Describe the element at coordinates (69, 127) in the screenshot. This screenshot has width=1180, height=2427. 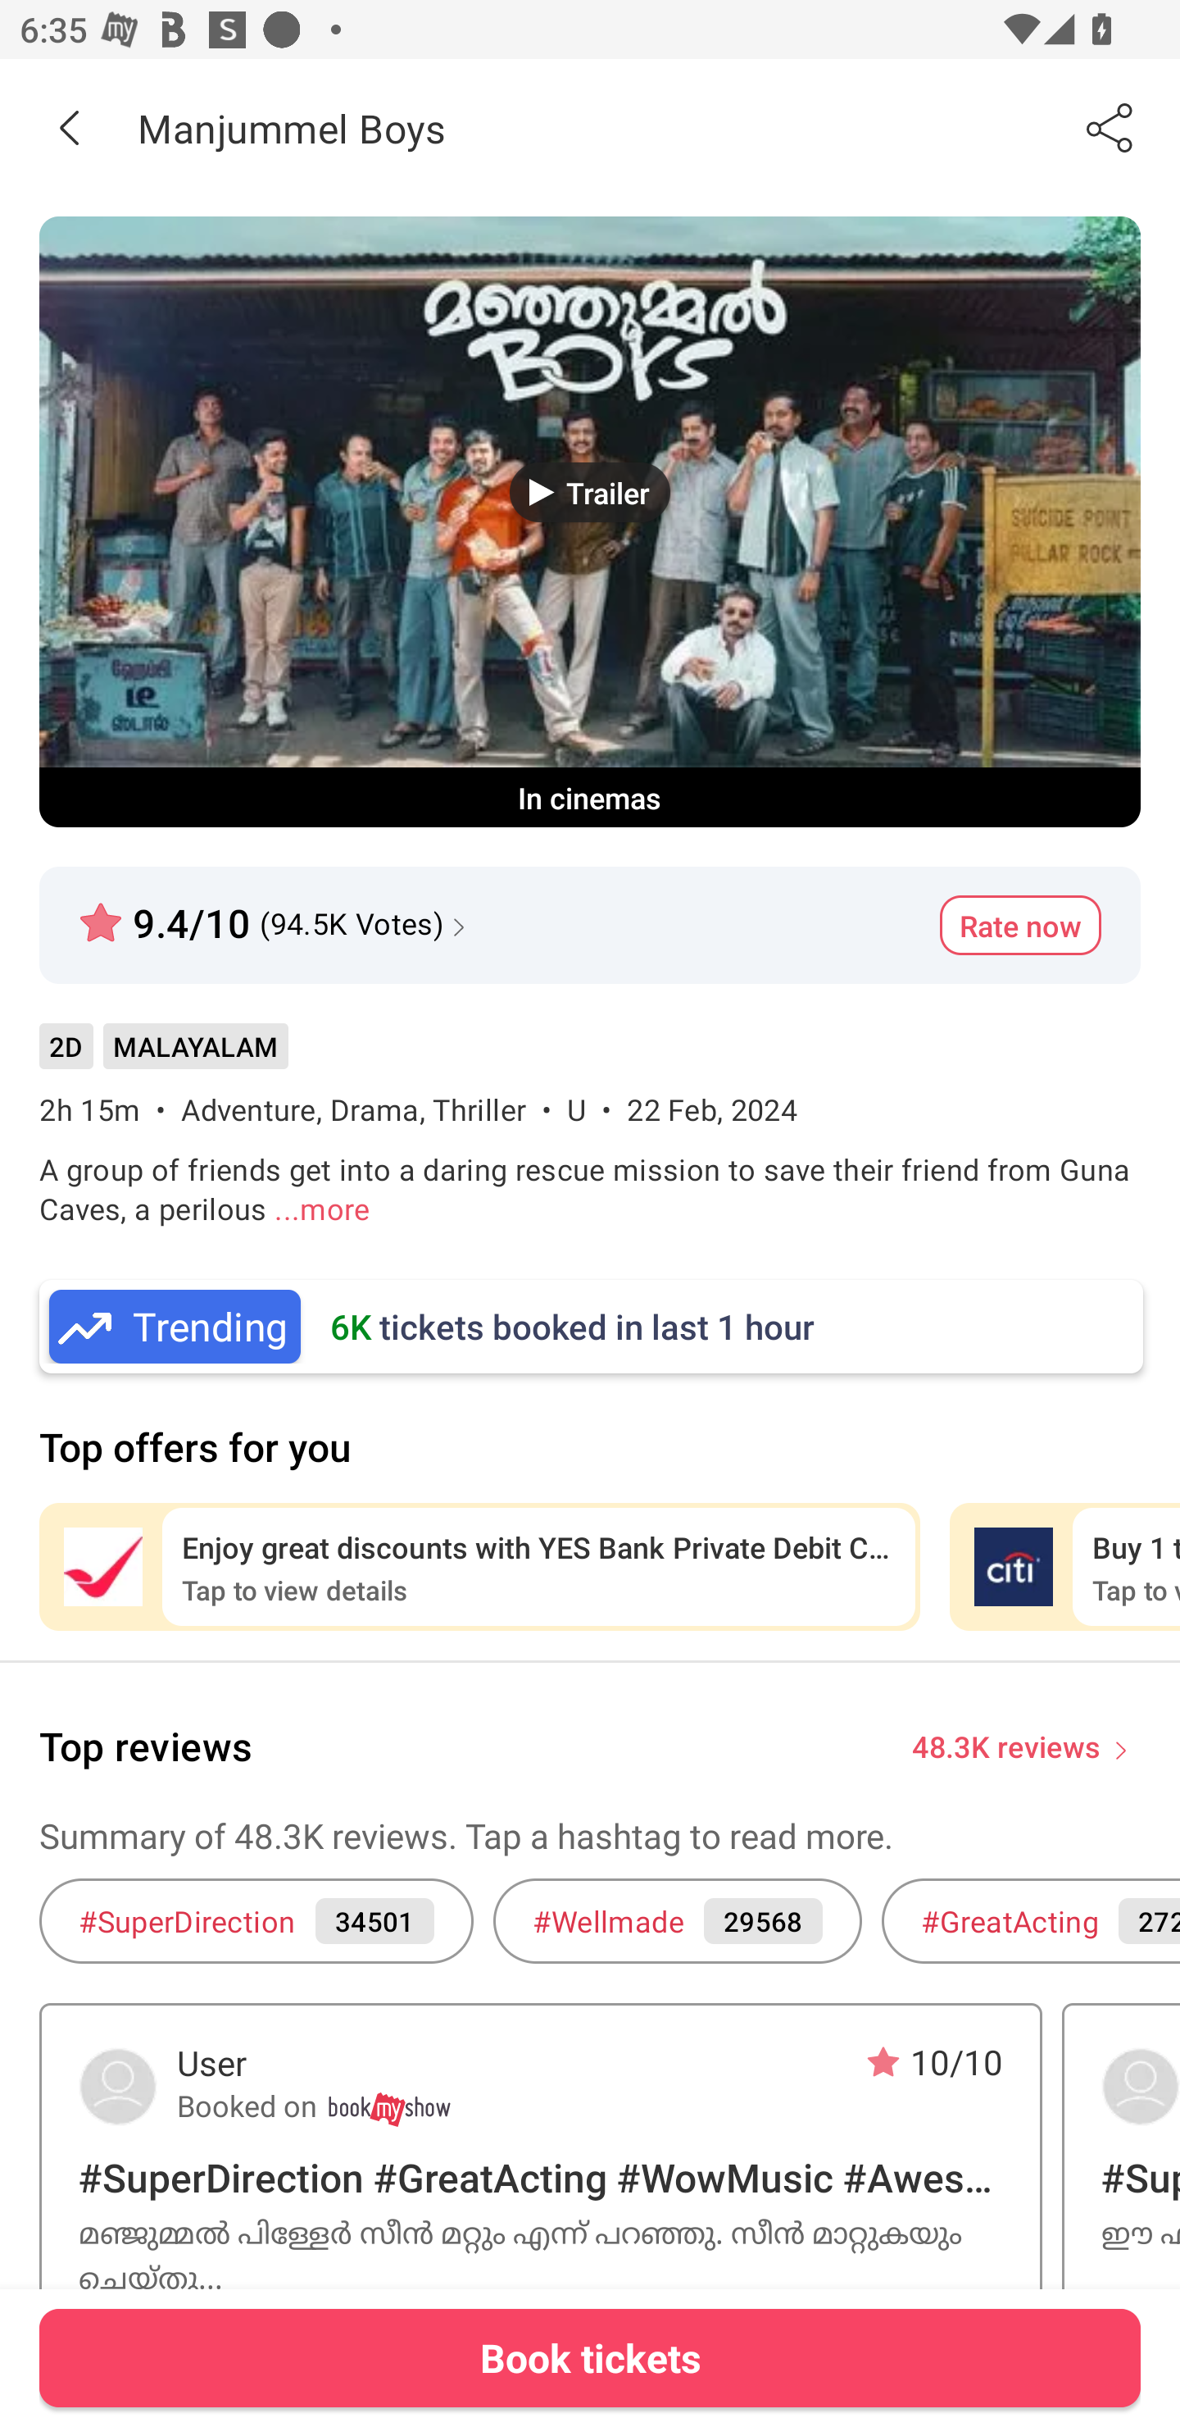
I see `Back` at that location.